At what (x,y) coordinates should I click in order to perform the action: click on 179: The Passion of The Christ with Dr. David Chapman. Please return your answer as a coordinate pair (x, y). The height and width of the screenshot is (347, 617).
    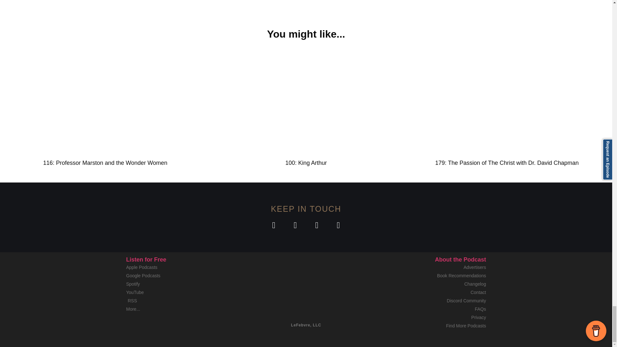
    Looking at the image, I should click on (506, 163).